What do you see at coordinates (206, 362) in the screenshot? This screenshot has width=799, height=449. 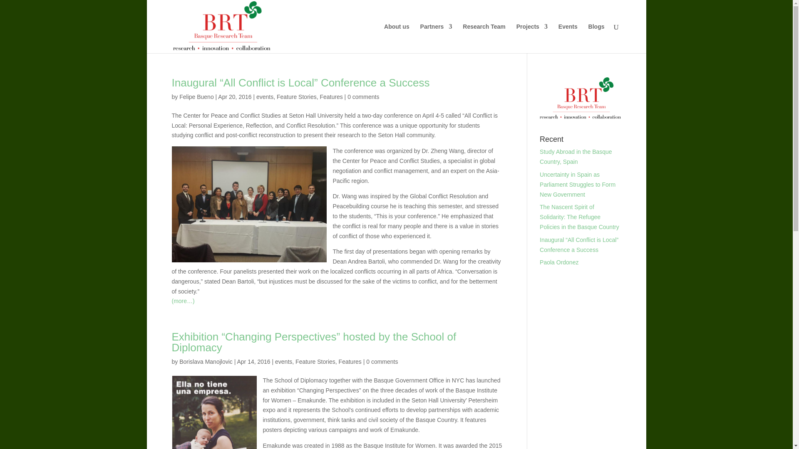 I see `Posts by Borislava Manojlovic` at bounding box center [206, 362].